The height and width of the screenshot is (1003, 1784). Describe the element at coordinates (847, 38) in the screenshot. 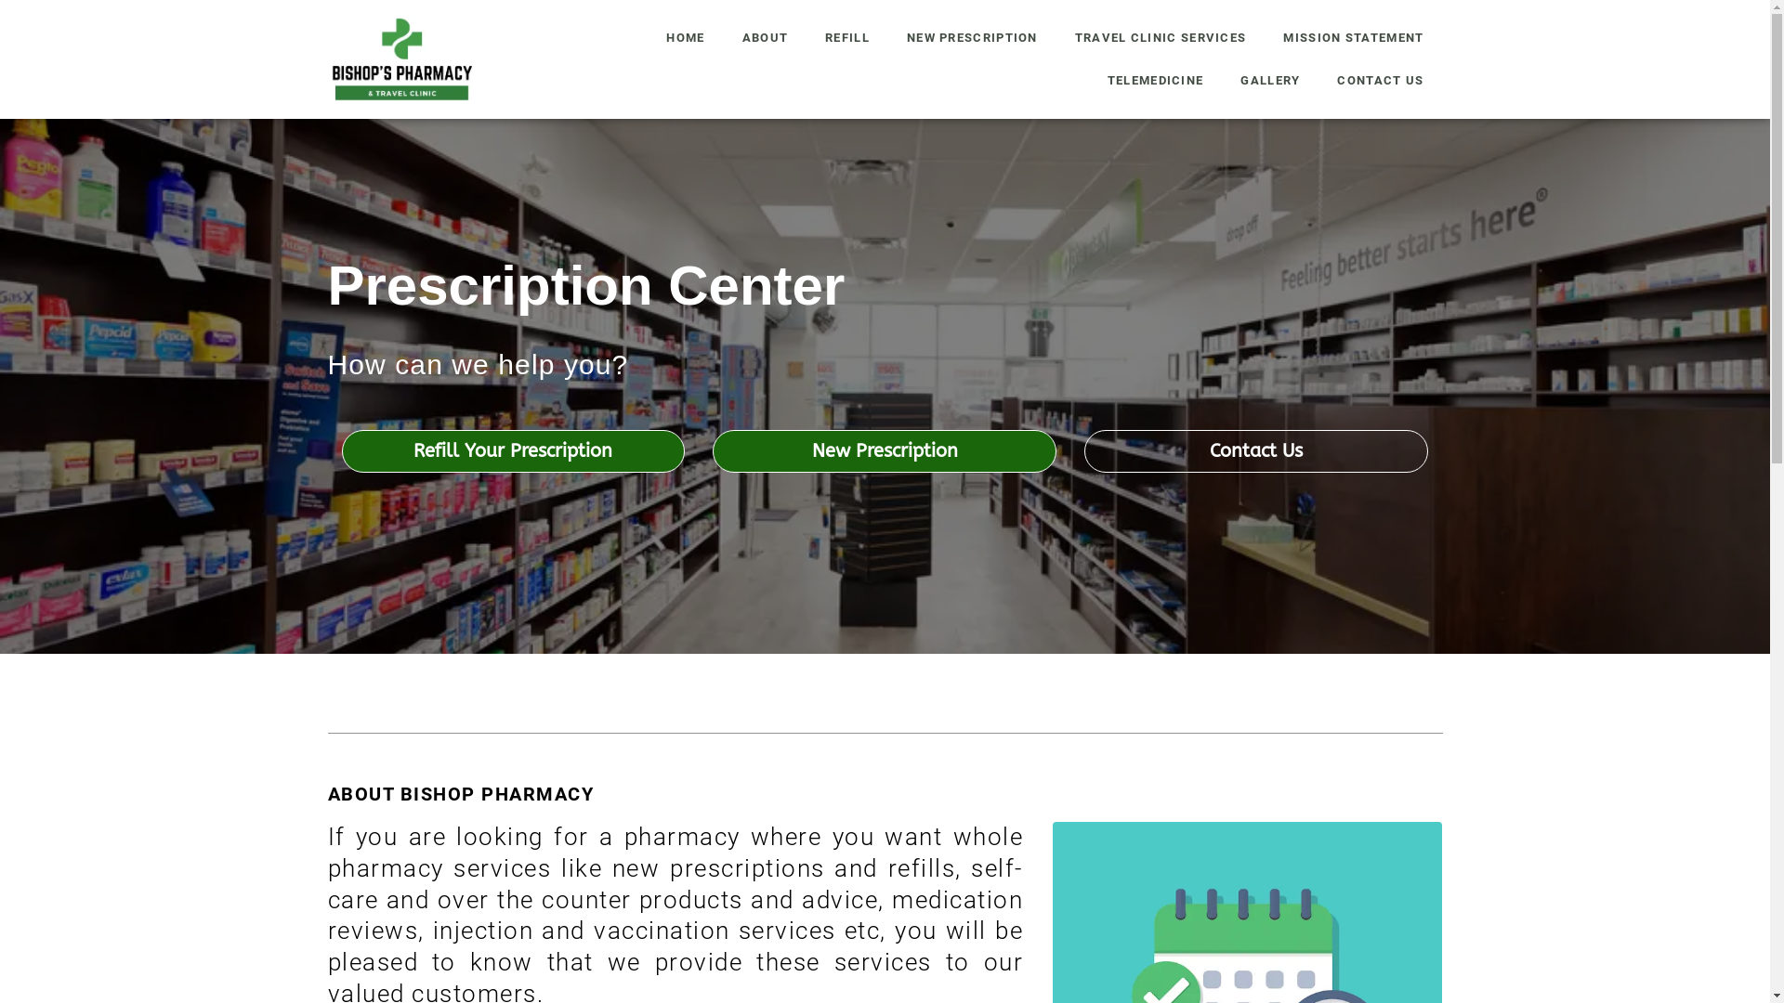

I see `REFILL` at that location.